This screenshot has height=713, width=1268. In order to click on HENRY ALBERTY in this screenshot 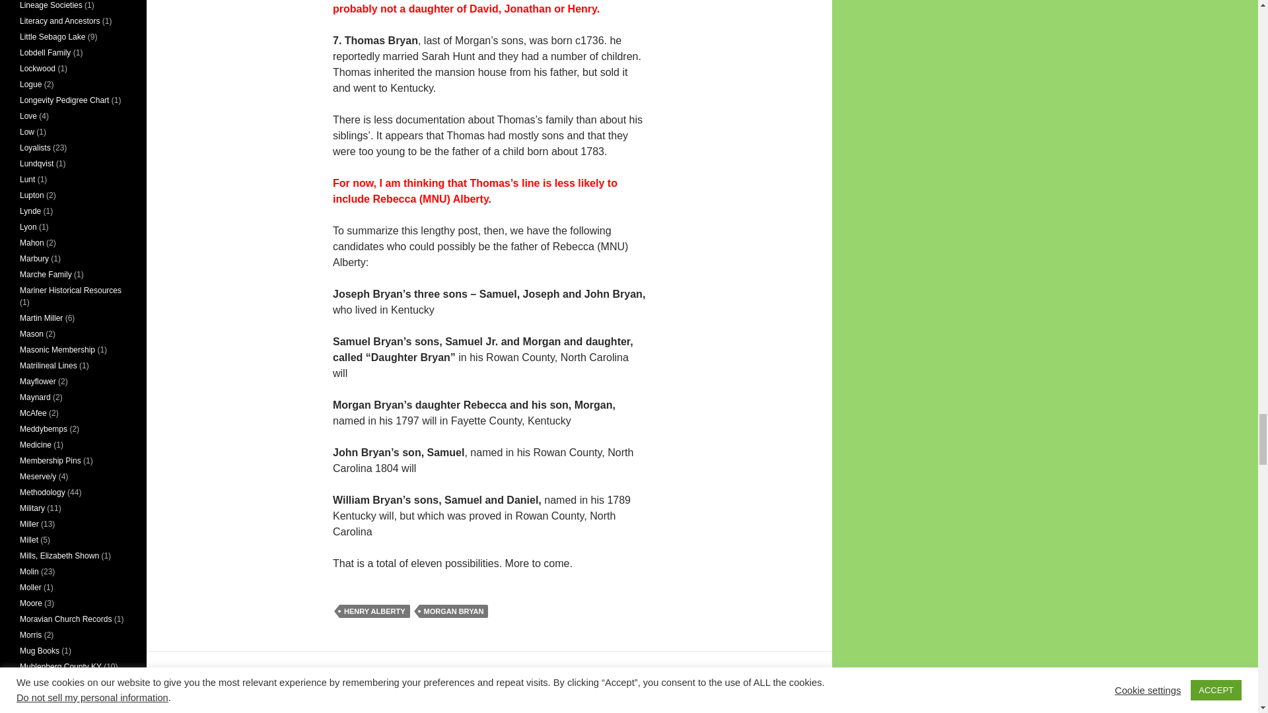, I will do `click(374, 611)`.